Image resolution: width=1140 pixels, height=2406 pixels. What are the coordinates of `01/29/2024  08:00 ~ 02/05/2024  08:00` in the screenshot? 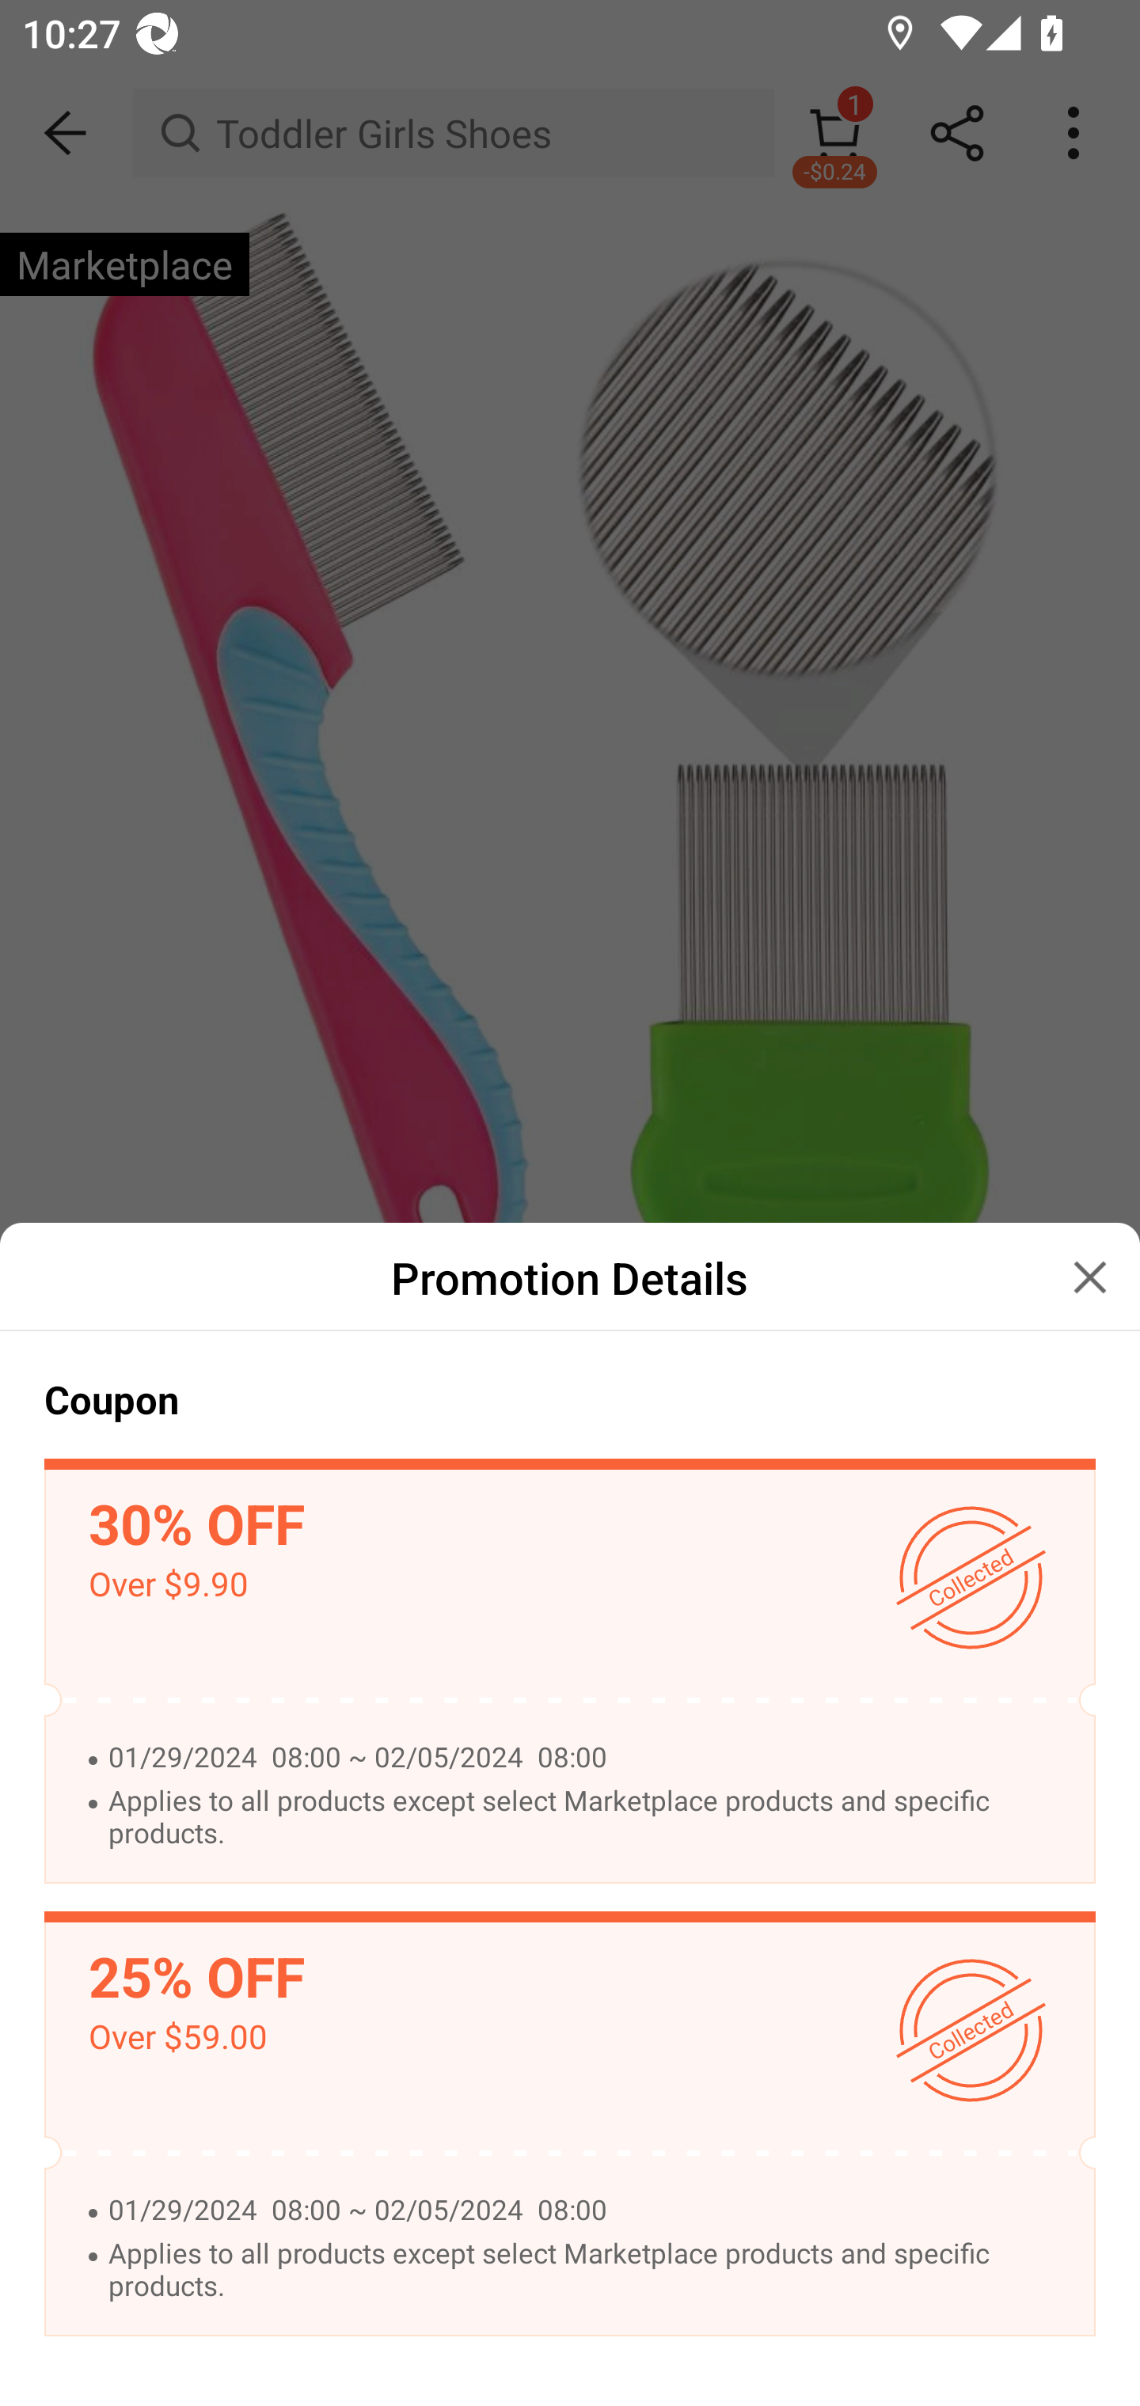 It's located at (585, 1759).